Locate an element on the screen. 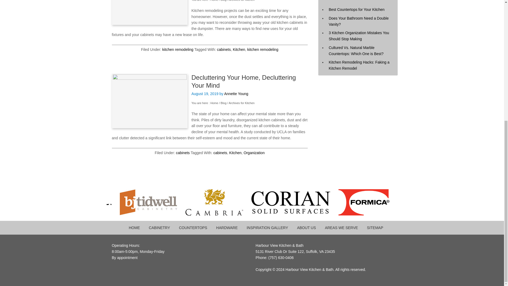 This screenshot has width=508, height=286. kitchen remodeling is located at coordinates (178, 50).